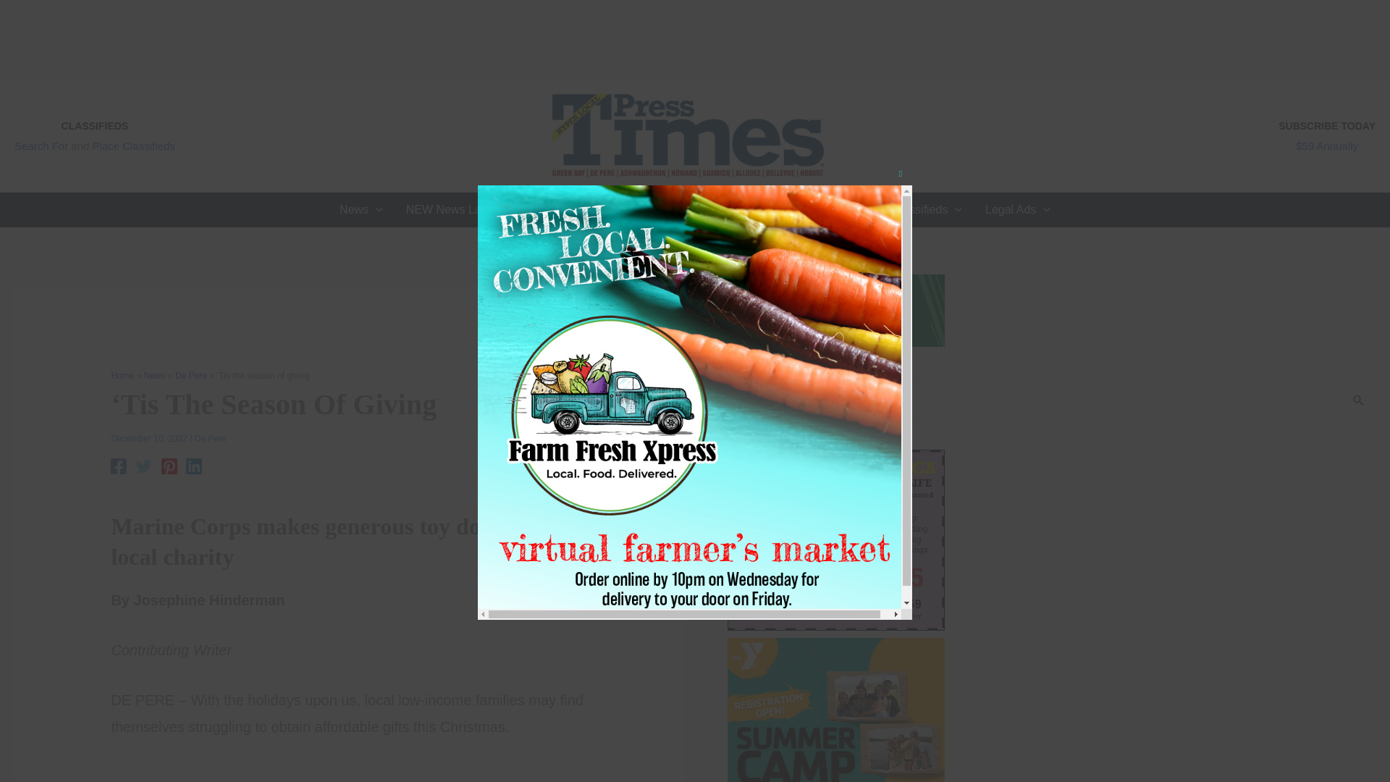 The height and width of the screenshot is (782, 1390). What do you see at coordinates (687, 210) in the screenshot?
I see `Obituaries` at bounding box center [687, 210].